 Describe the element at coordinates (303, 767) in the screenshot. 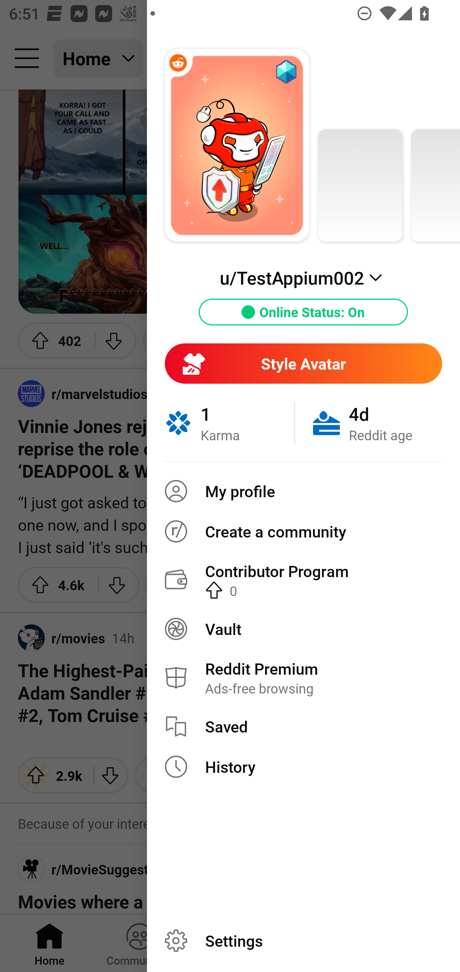

I see `History` at that location.